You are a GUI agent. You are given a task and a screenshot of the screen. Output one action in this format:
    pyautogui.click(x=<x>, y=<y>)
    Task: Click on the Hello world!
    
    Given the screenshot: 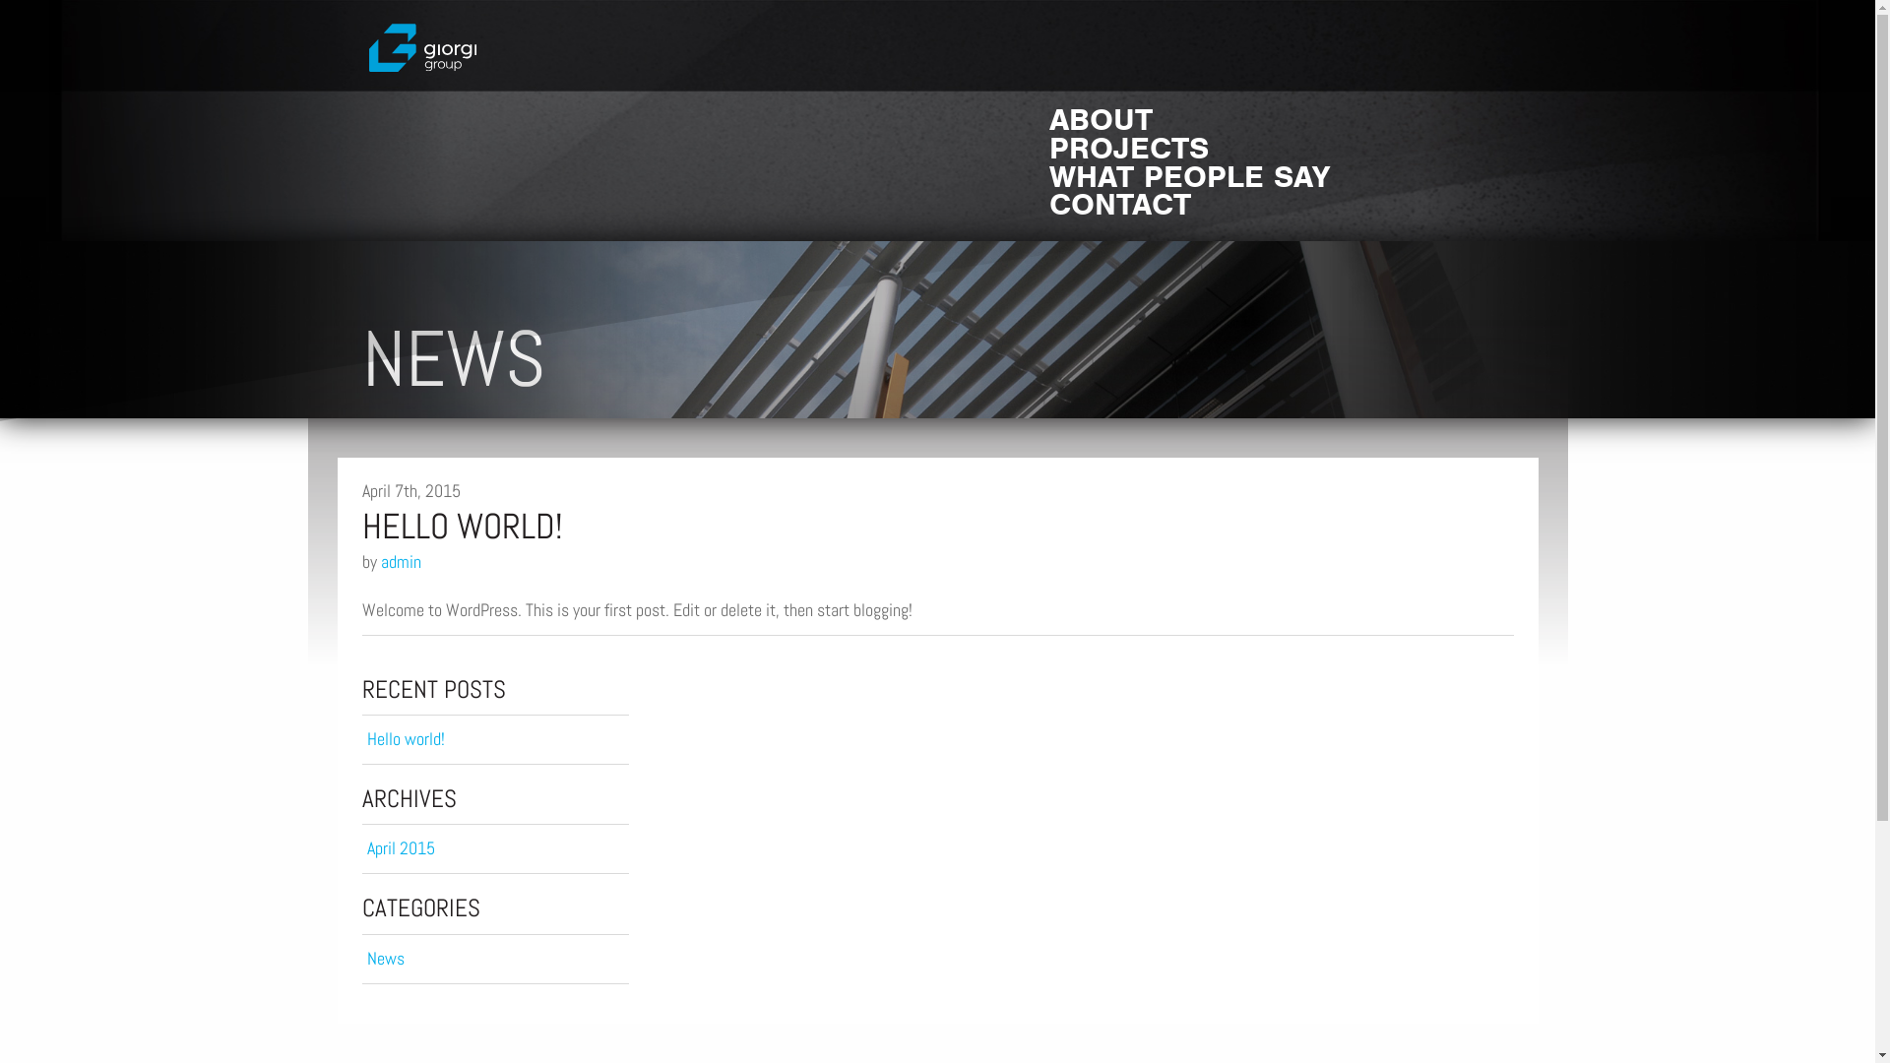 What is the action you would take?
    pyautogui.click(x=496, y=740)
    